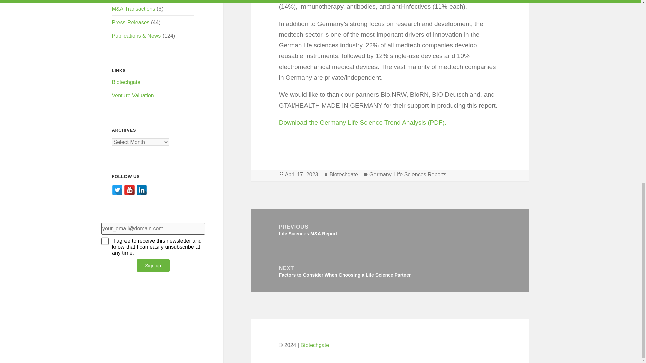 This screenshot has height=363, width=646. What do you see at coordinates (301, 175) in the screenshot?
I see `April 17, 2023` at bounding box center [301, 175].